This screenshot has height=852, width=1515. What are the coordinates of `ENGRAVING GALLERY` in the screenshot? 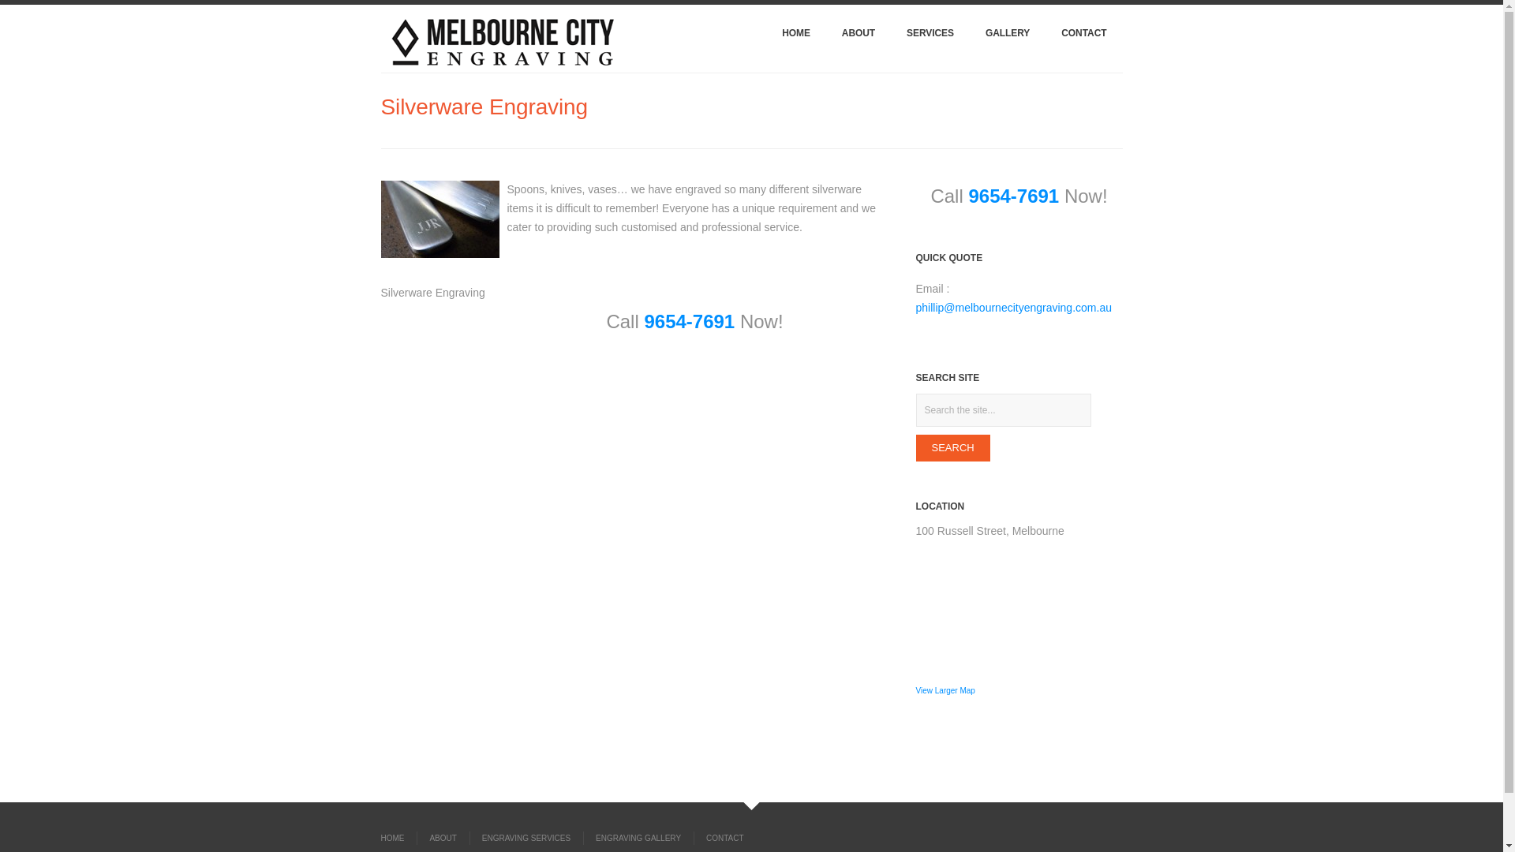 It's located at (638, 838).